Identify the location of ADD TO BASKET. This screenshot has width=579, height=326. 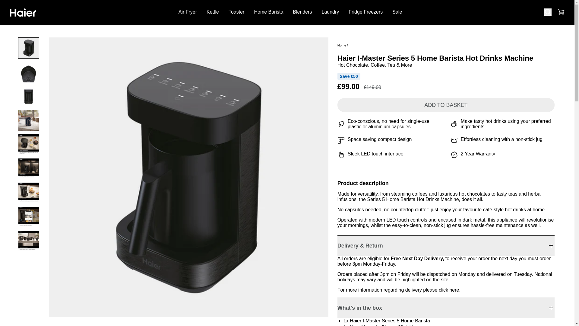
(446, 105).